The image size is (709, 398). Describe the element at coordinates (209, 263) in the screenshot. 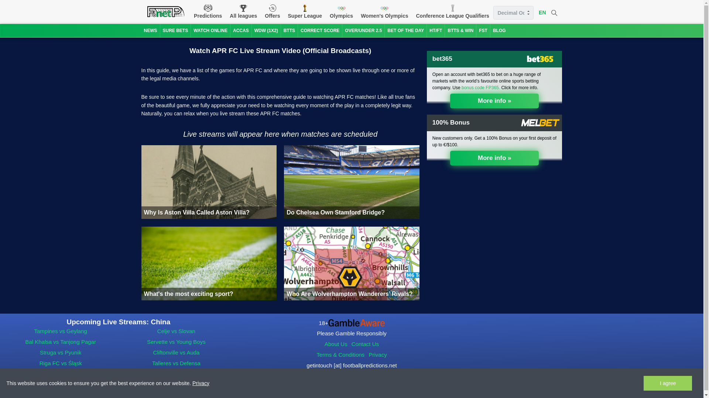

I see `What's the most exciting sport?` at that location.